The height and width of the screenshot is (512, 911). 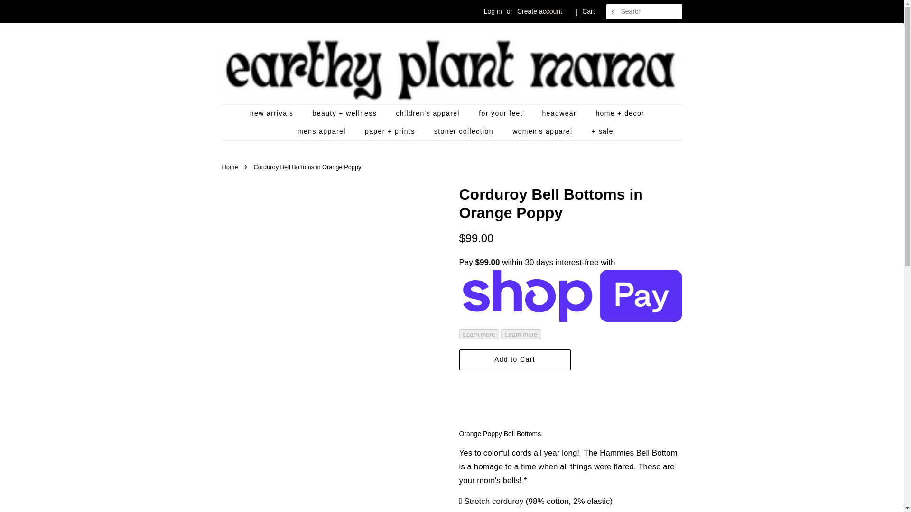 What do you see at coordinates (502, 114) in the screenshot?
I see `for your feet` at bounding box center [502, 114].